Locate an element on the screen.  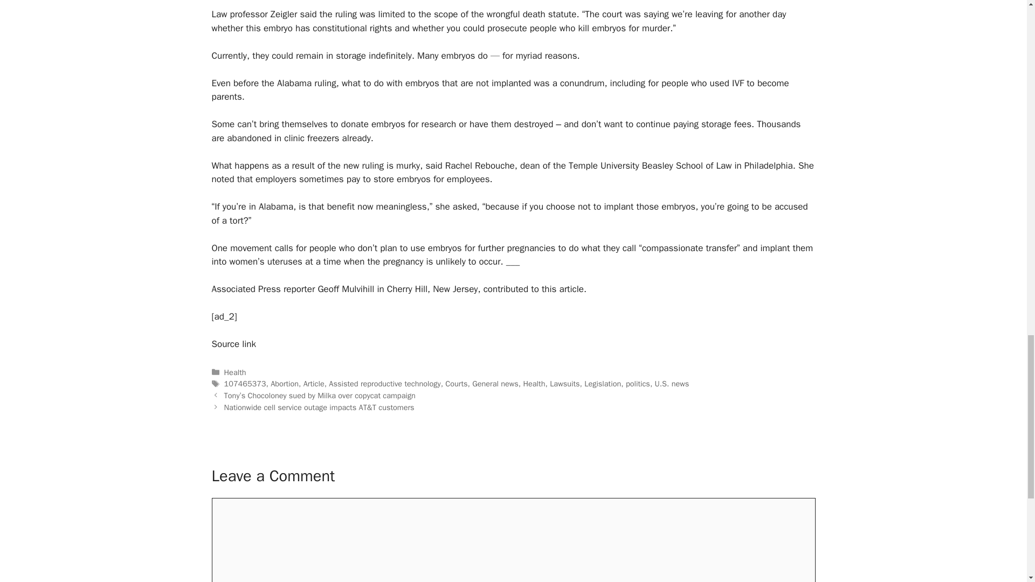
Abortion is located at coordinates (285, 384).